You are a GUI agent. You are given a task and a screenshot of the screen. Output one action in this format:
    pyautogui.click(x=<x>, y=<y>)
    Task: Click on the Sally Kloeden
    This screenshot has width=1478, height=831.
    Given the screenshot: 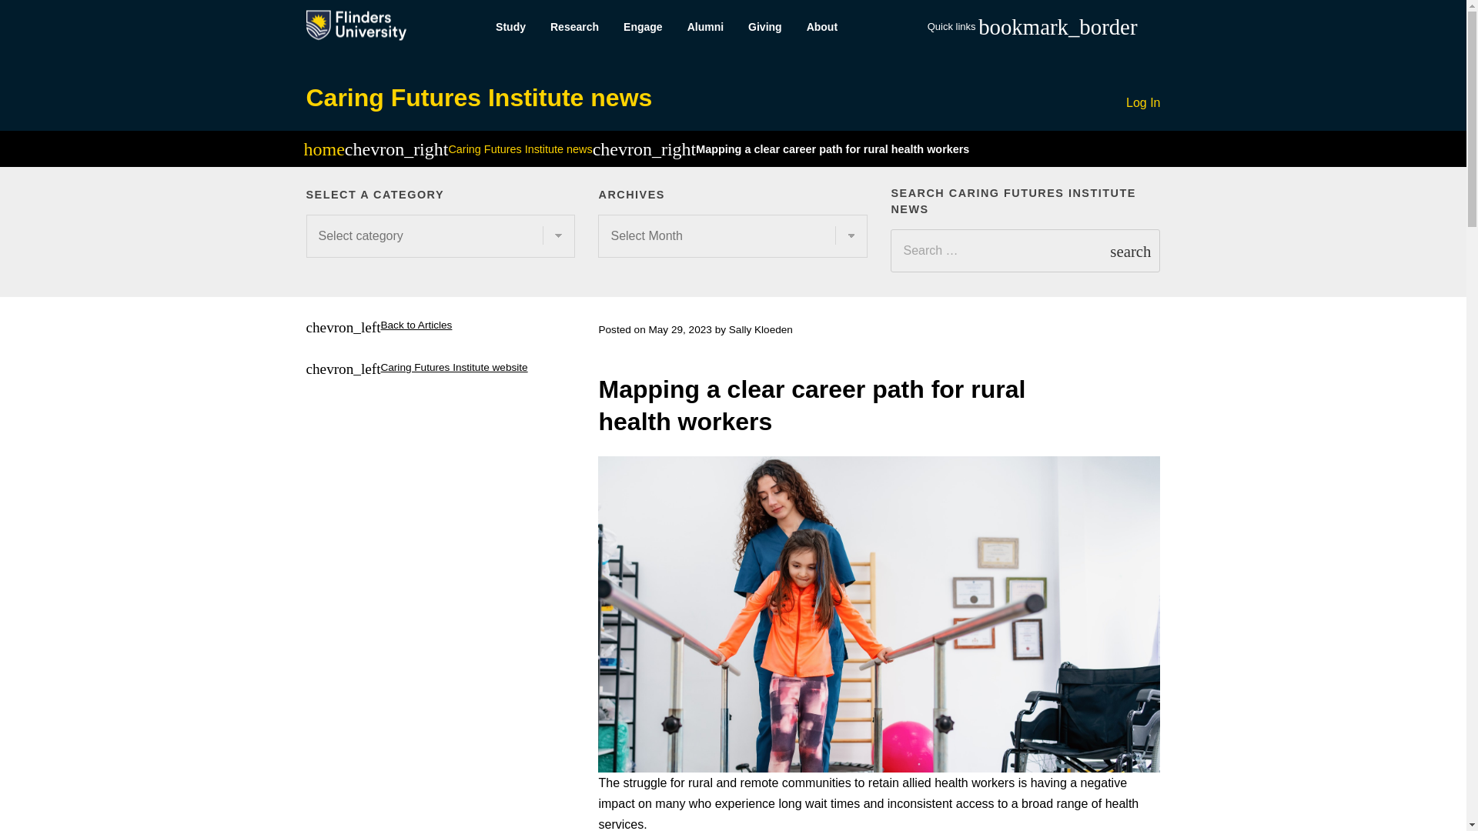 What is the action you would take?
    pyautogui.click(x=761, y=329)
    